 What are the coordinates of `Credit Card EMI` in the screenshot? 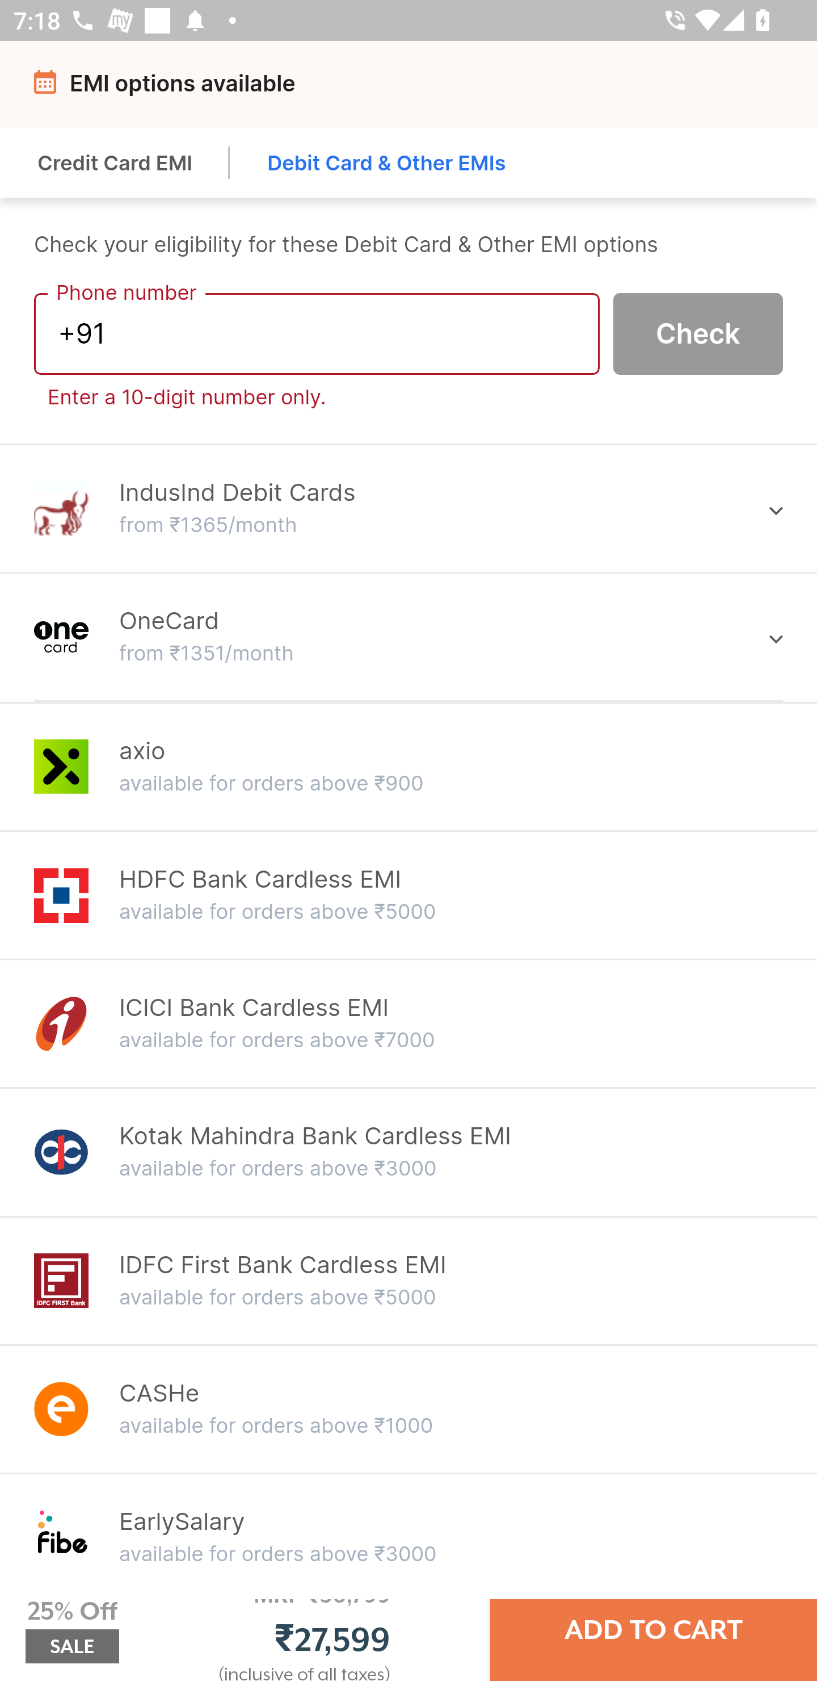 It's located at (116, 162).